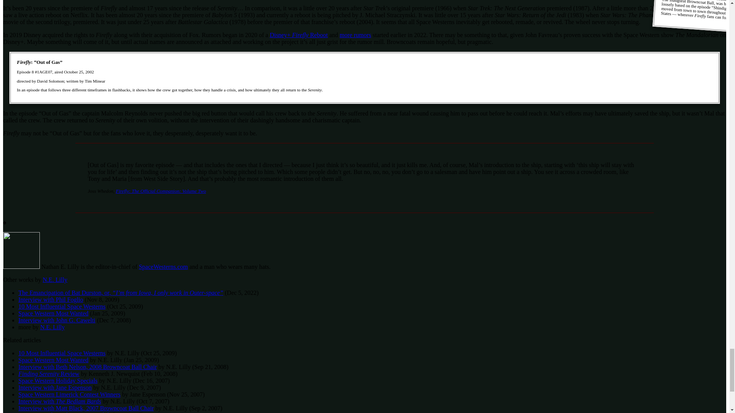 This screenshot has width=735, height=413. I want to click on SpaceWesterns.com, so click(163, 267).